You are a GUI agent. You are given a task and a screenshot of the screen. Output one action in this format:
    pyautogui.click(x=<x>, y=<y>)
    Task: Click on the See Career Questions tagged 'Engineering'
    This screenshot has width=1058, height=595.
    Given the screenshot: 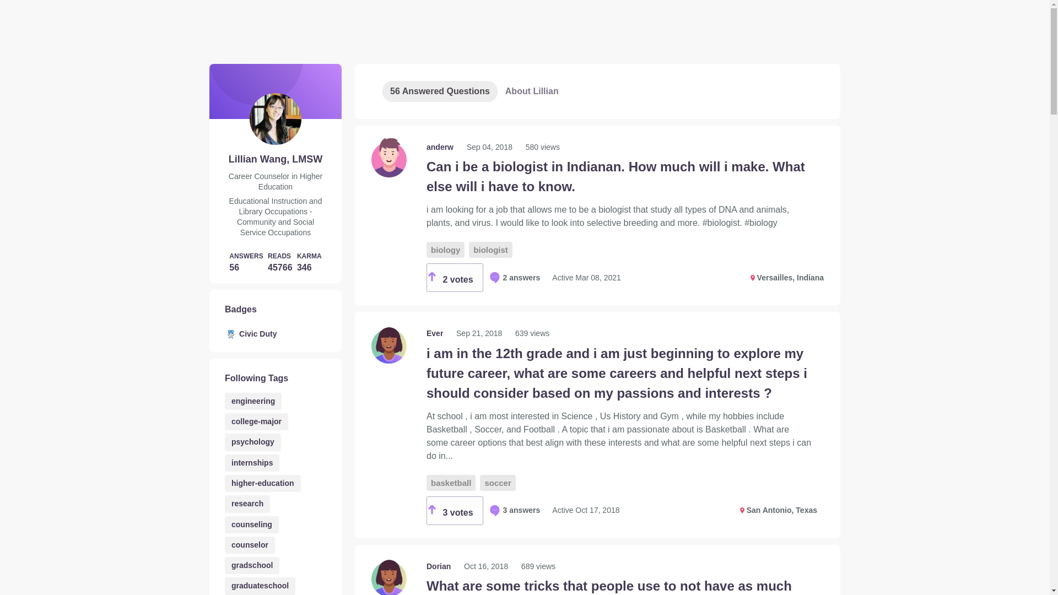 What is the action you would take?
    pyautogui.click(x=252, y=401)
    